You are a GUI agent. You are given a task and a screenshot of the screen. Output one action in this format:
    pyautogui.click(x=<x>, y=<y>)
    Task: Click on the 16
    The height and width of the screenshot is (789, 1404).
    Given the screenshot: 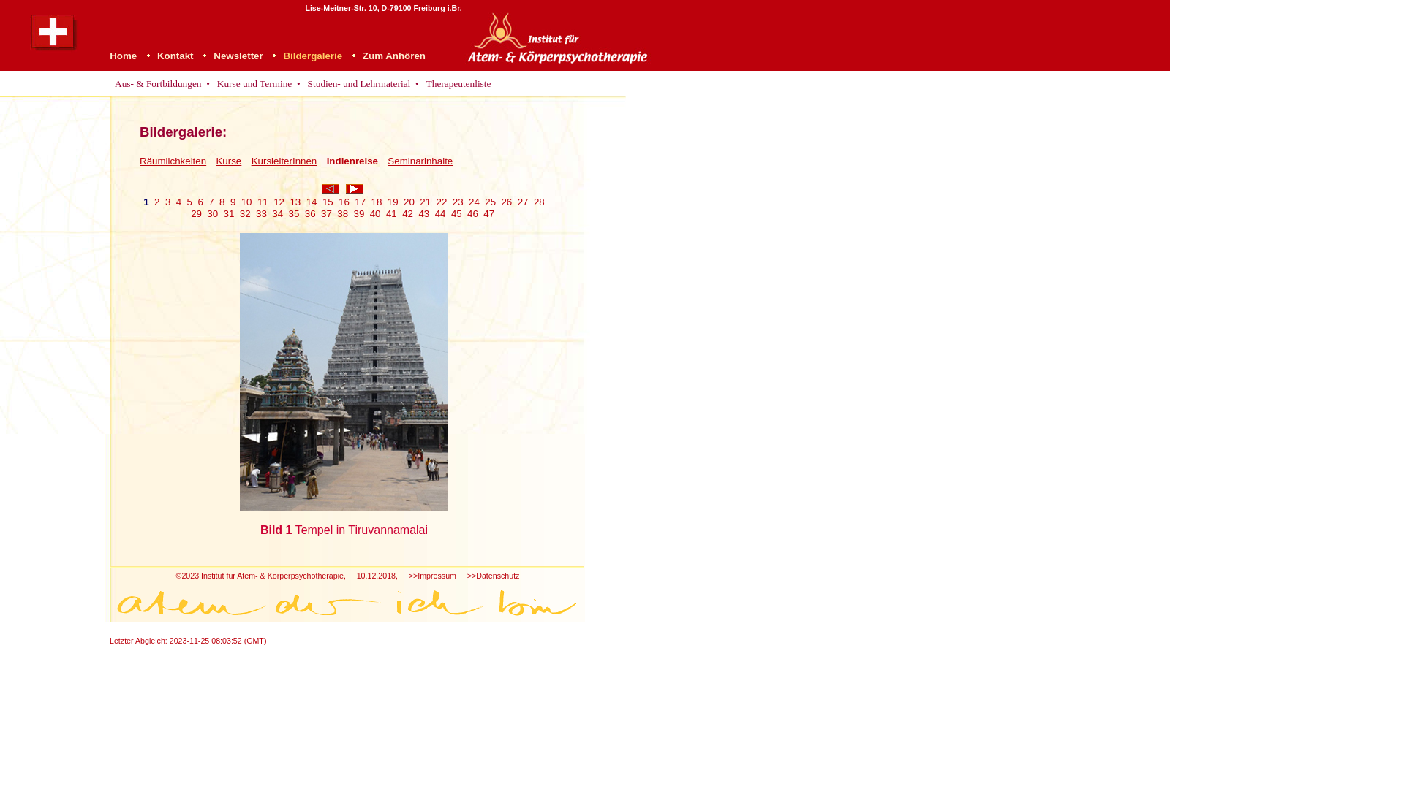 What is the action you would take?
    pyautogui.click(x=344, y=202)
    